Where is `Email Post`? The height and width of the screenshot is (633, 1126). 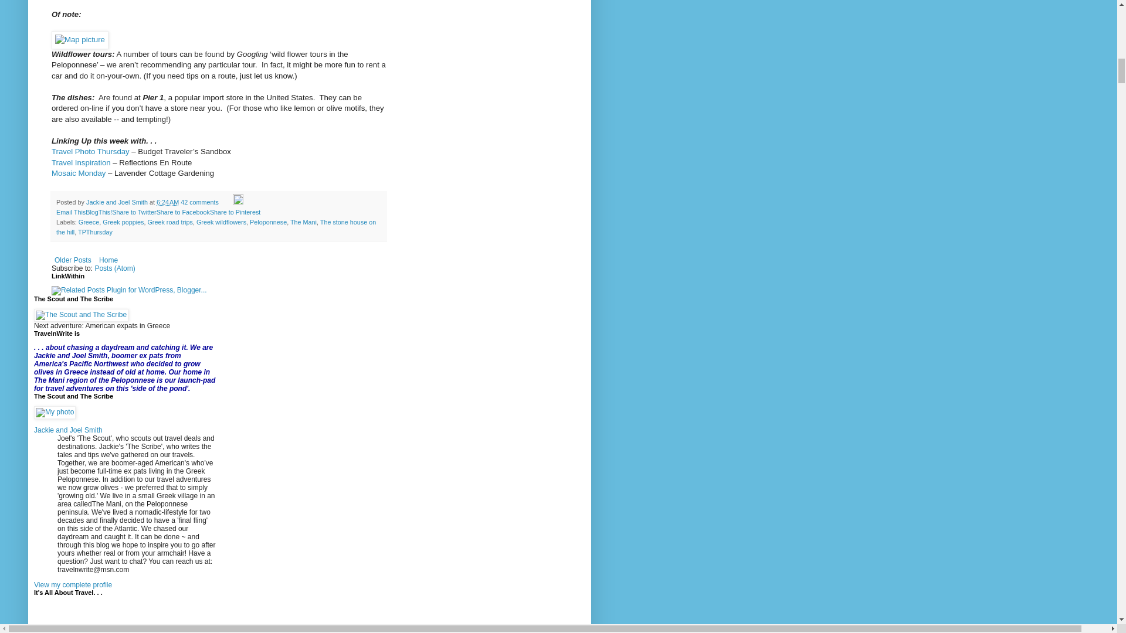 Email Post is located at coordinates (226, 202).